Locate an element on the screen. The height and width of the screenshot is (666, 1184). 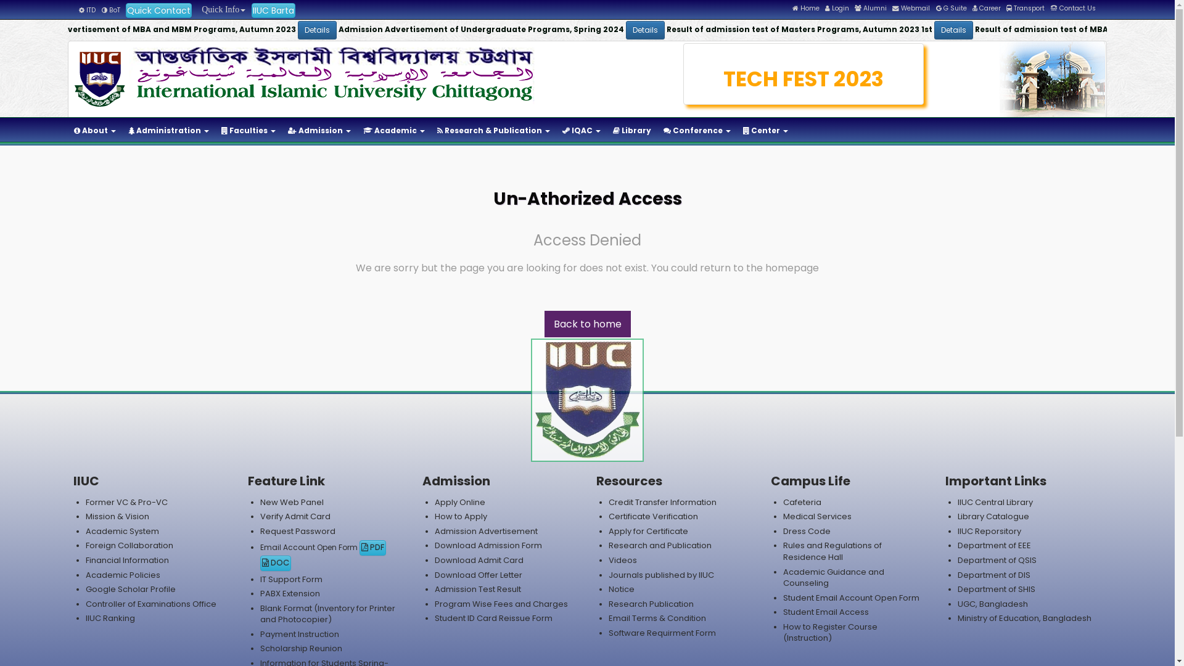
Verify Admit Card is located at coordinates (295, 517).